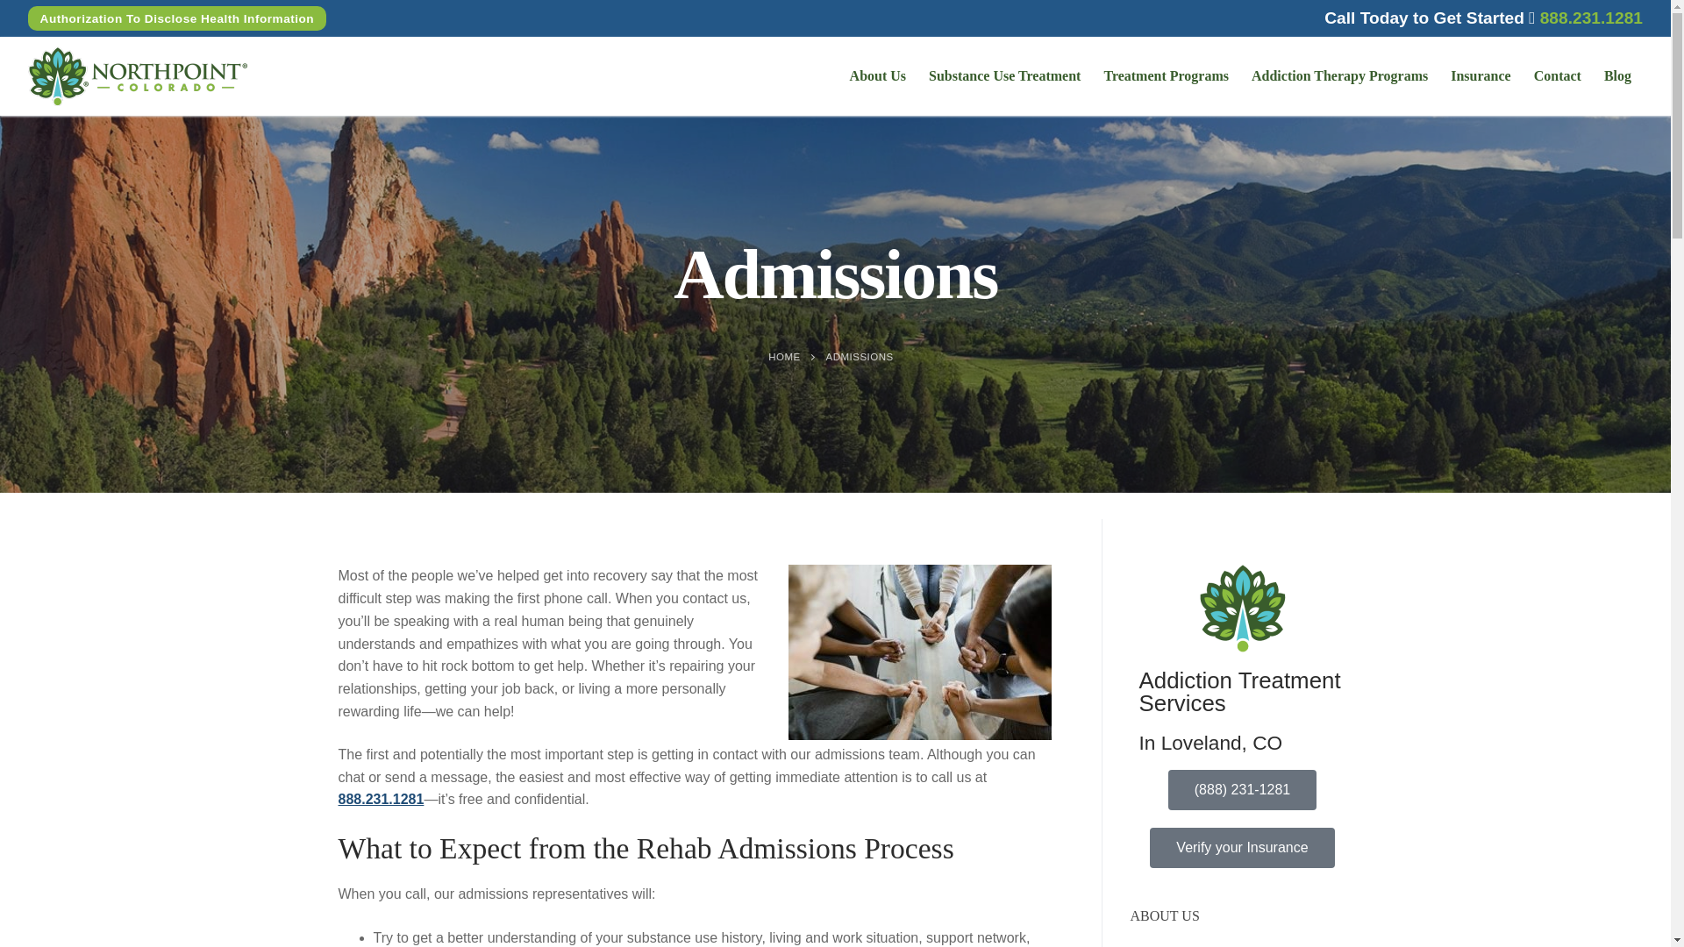 Image resolution: width=1684 pixels, height=947 pixels. What do you see at coordinates (1165, 75) in the screenshot?
I see `Treatment Programs` at bounding box center [1165, 75].